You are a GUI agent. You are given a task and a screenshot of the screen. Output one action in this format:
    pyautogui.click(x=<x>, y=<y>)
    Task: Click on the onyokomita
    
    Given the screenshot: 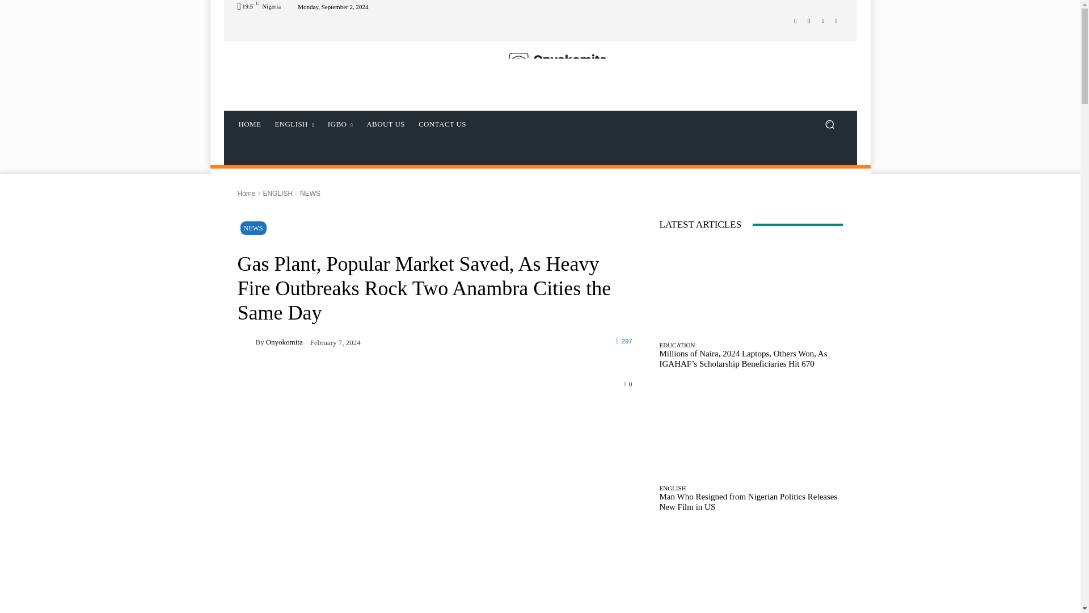 What is the action you would take?
    pyautogui.click(x=246, y=342)
    